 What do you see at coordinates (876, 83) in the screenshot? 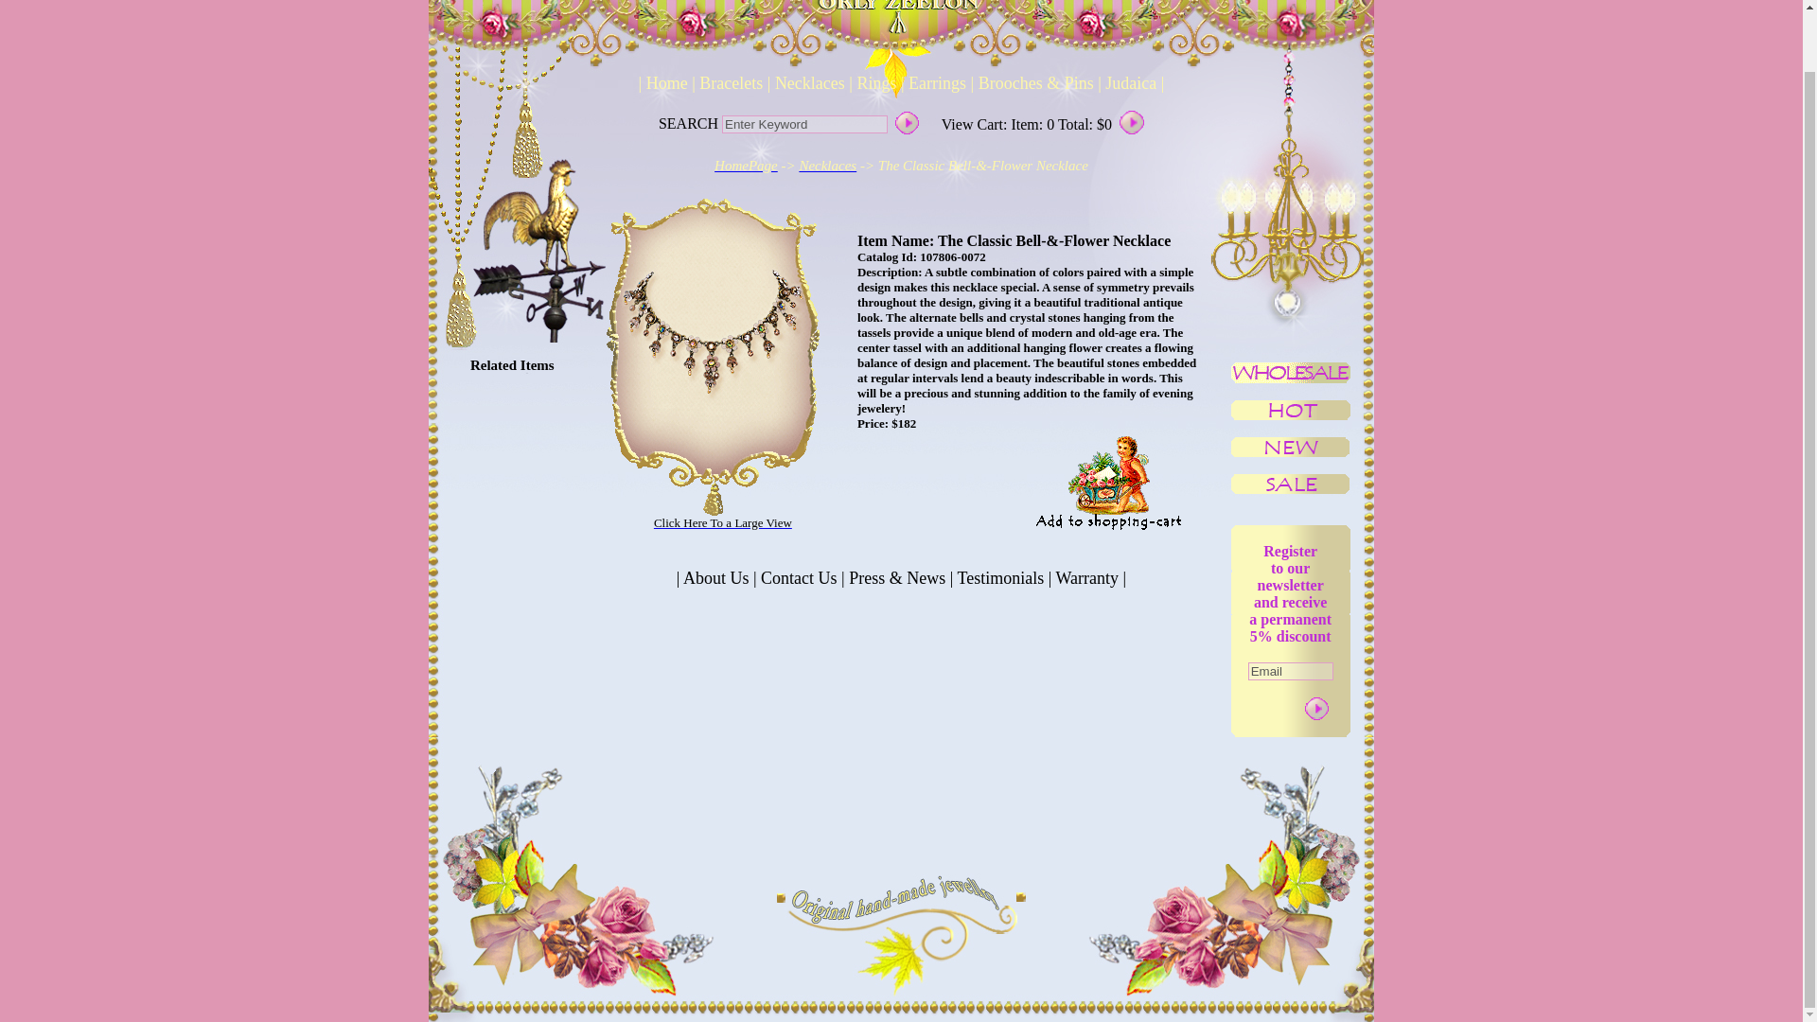
I see `Rings` at bounding box center [876, 83].